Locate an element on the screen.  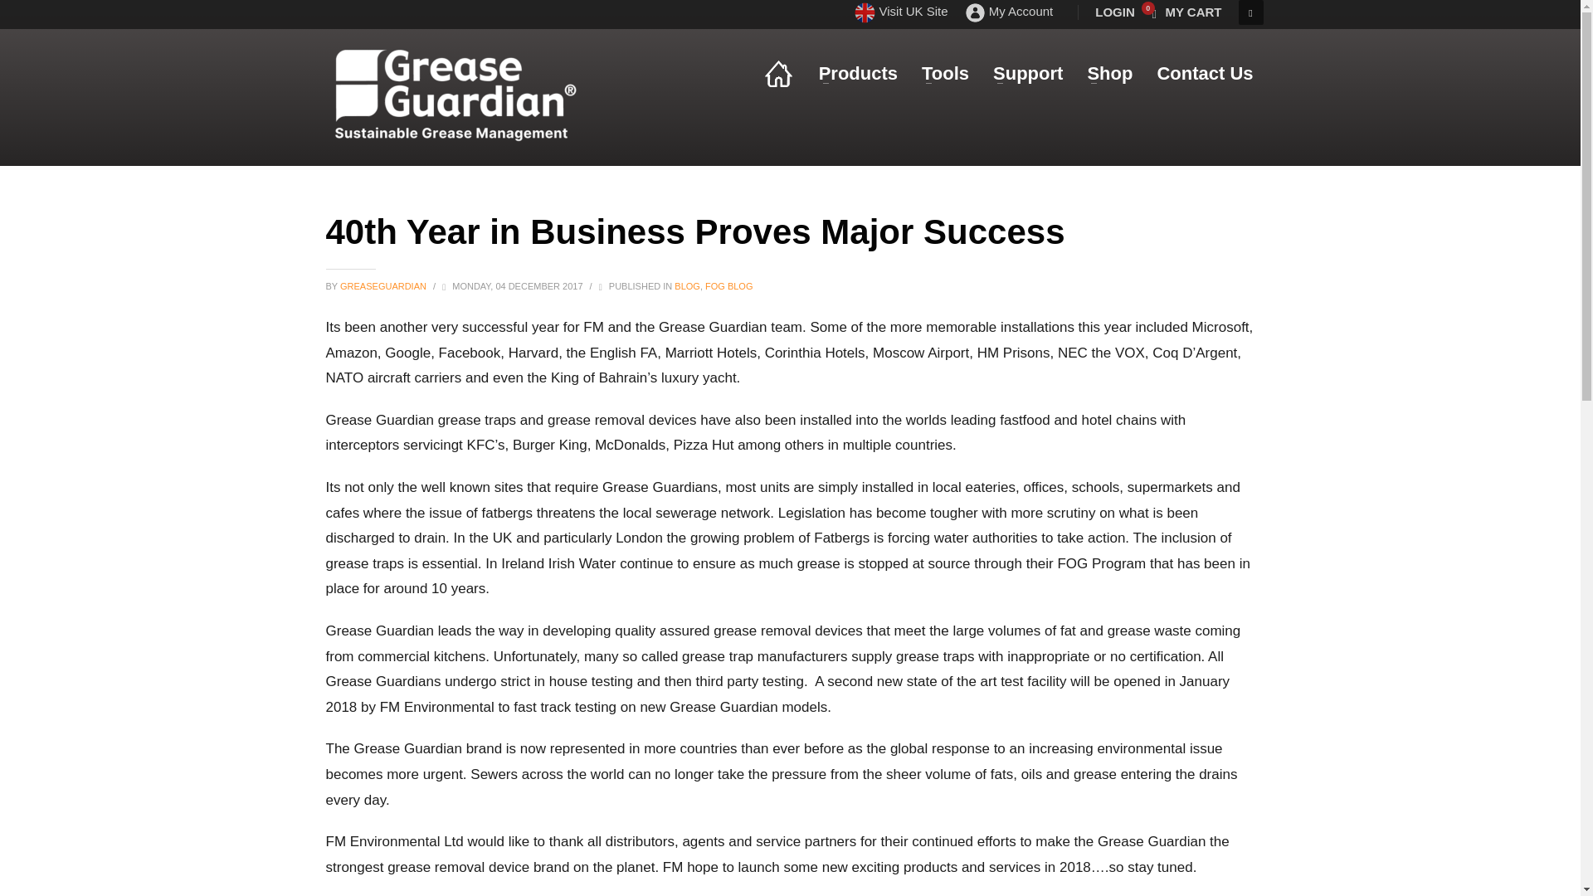
My Account is located at coordinates (1009, 12).